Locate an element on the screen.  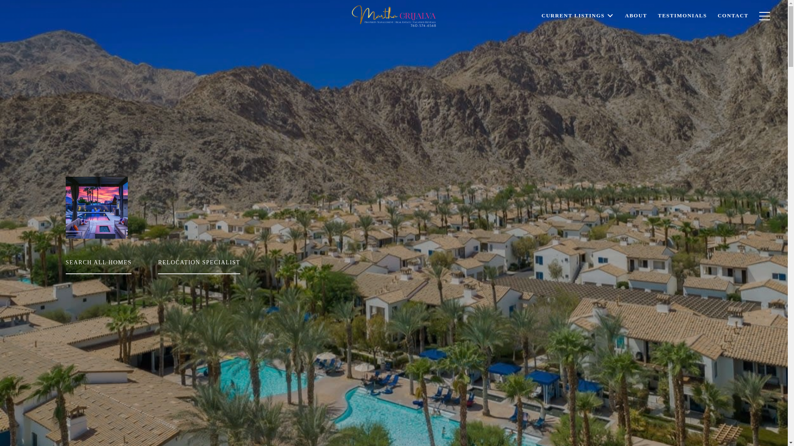
SEARCH ALL HOMES is located at coordinates (111, 262).